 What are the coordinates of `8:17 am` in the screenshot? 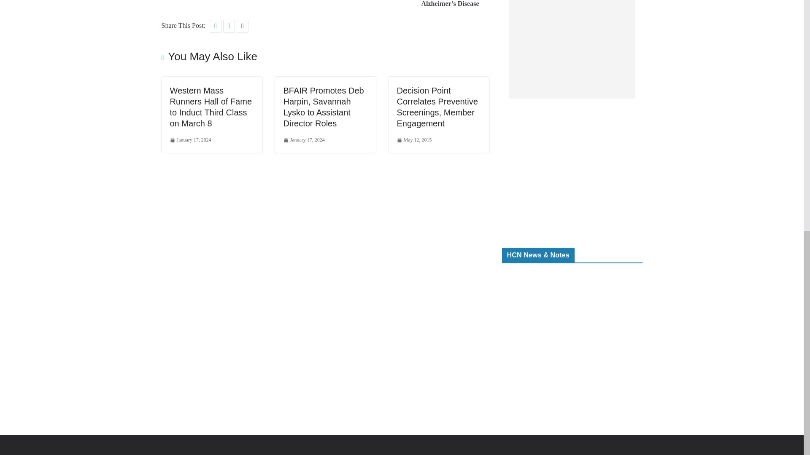 It's located at (304, 140).